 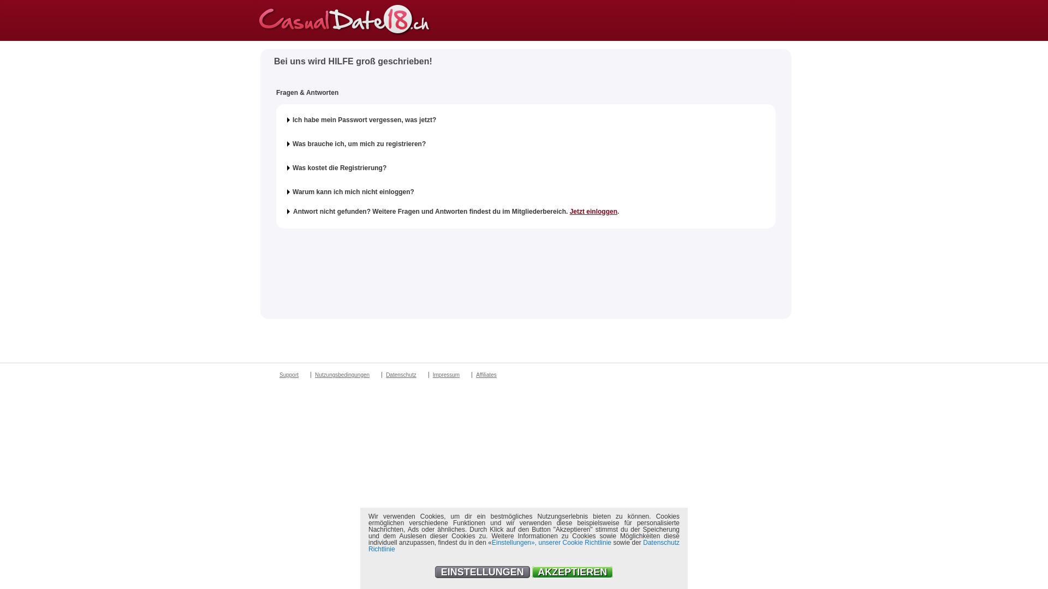 What do you see at coordinates (524, 546) in the screenshot?
I see `Datenschutz Richtlinie` at bounding box center [524, 546].